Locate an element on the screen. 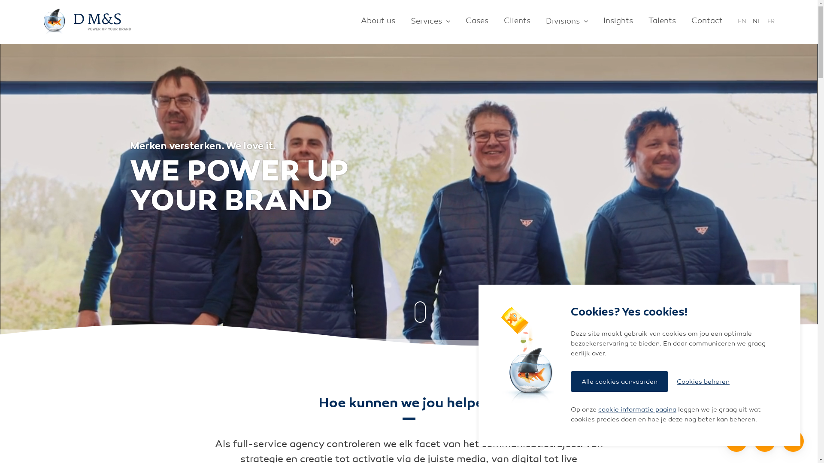 The image size is (824, 463). Media is located at coordinates (366, 232).